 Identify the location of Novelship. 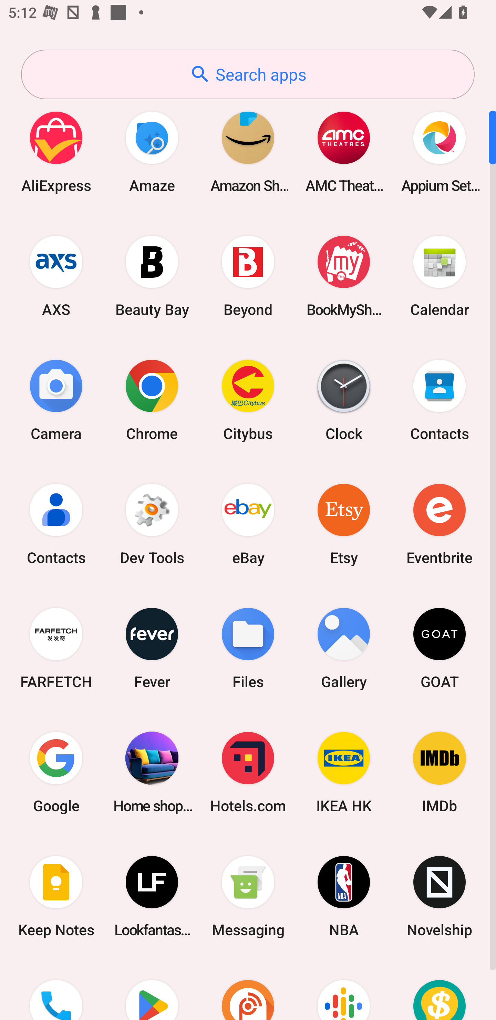
(440, 897).